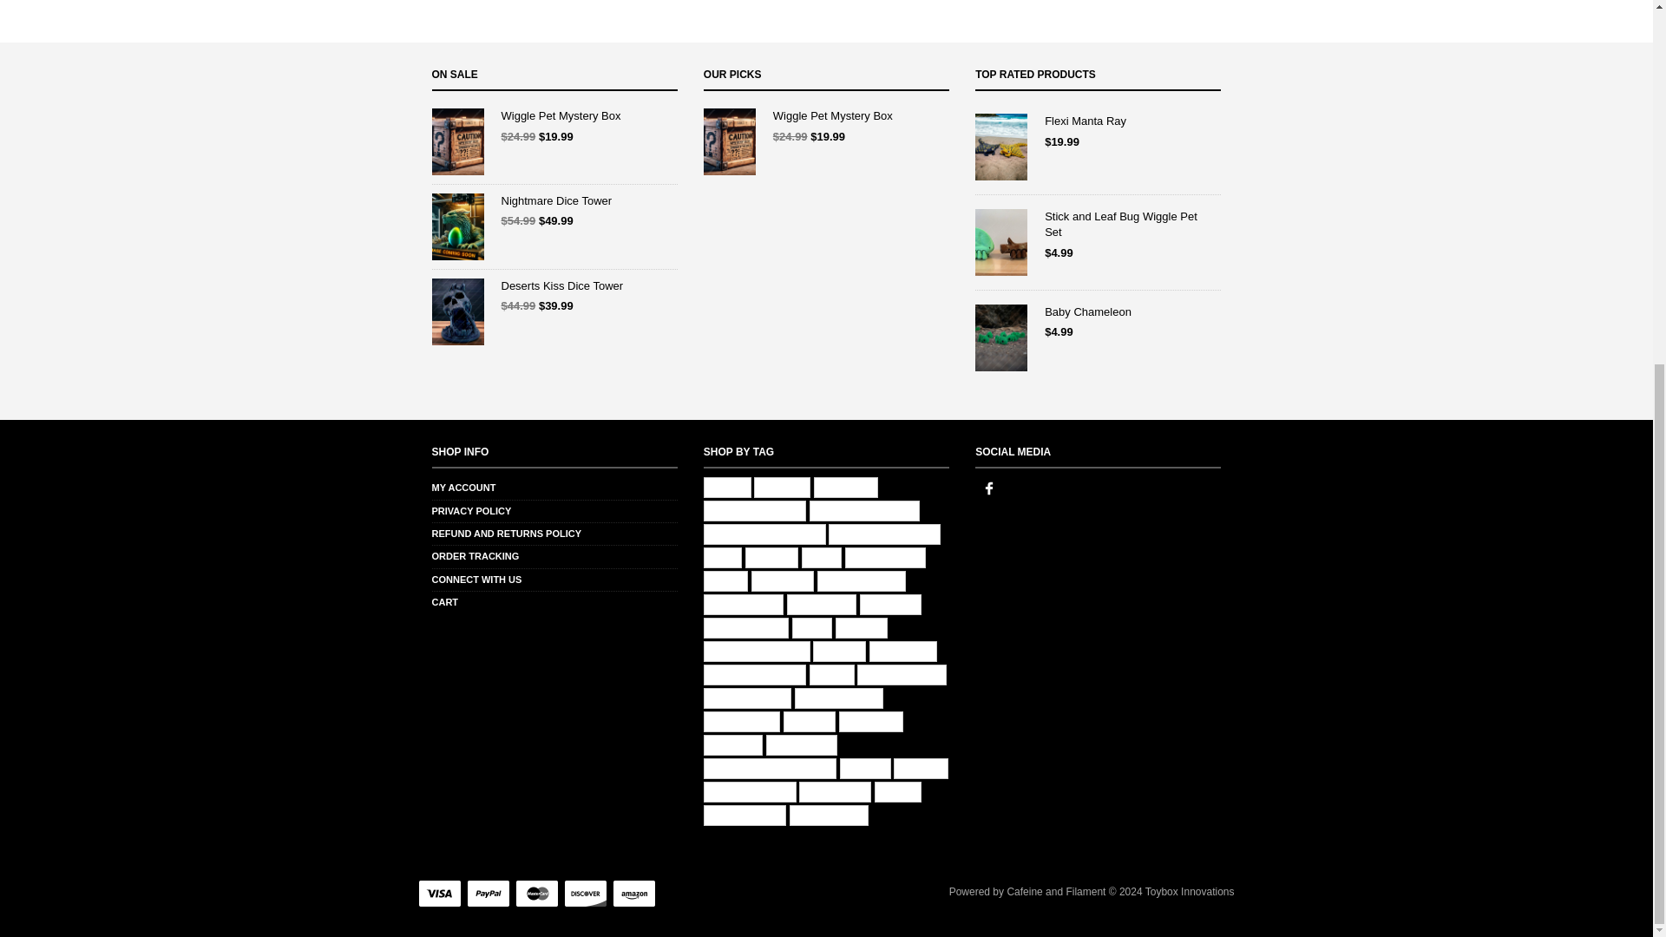 This screenshot has height=937, width=1666. Describe the element at coordinates (507, 534) in the screenshot. I see `REFUND AND RETURNS POLICY` at that location.